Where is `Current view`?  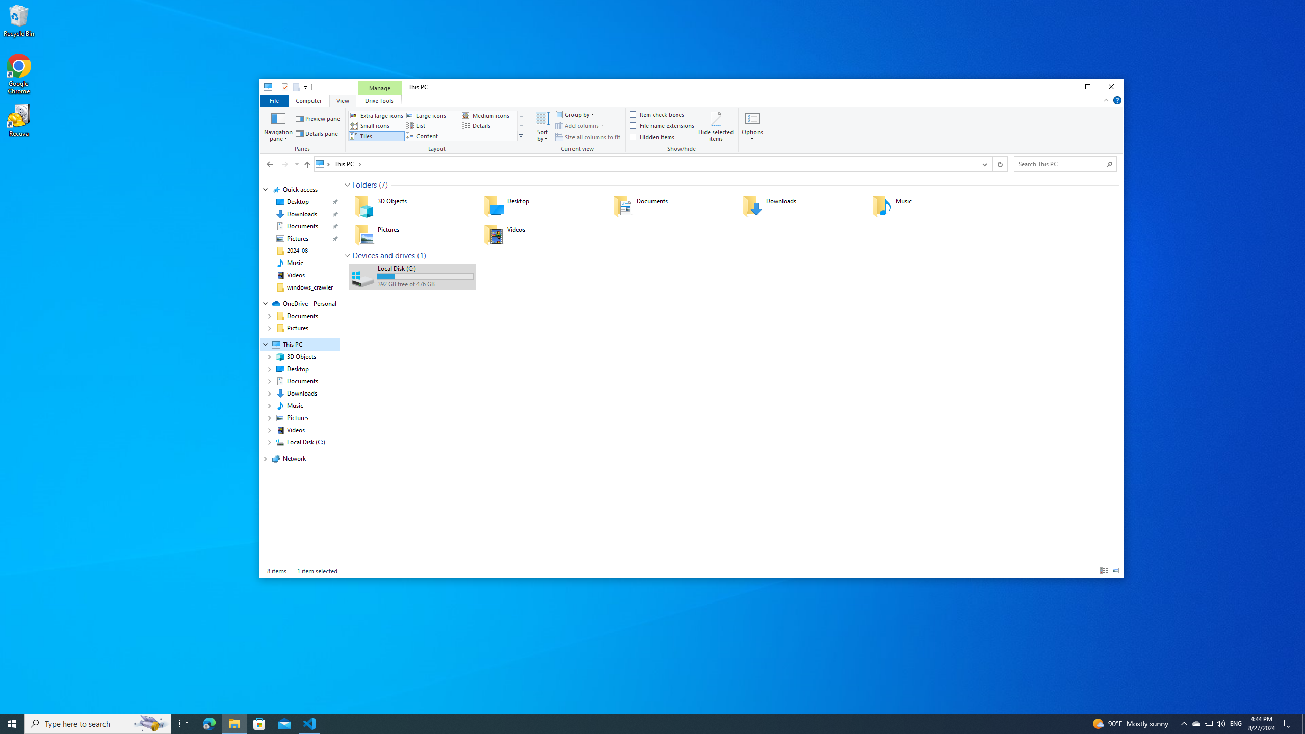 Current view is located at coordinates (578, 130).